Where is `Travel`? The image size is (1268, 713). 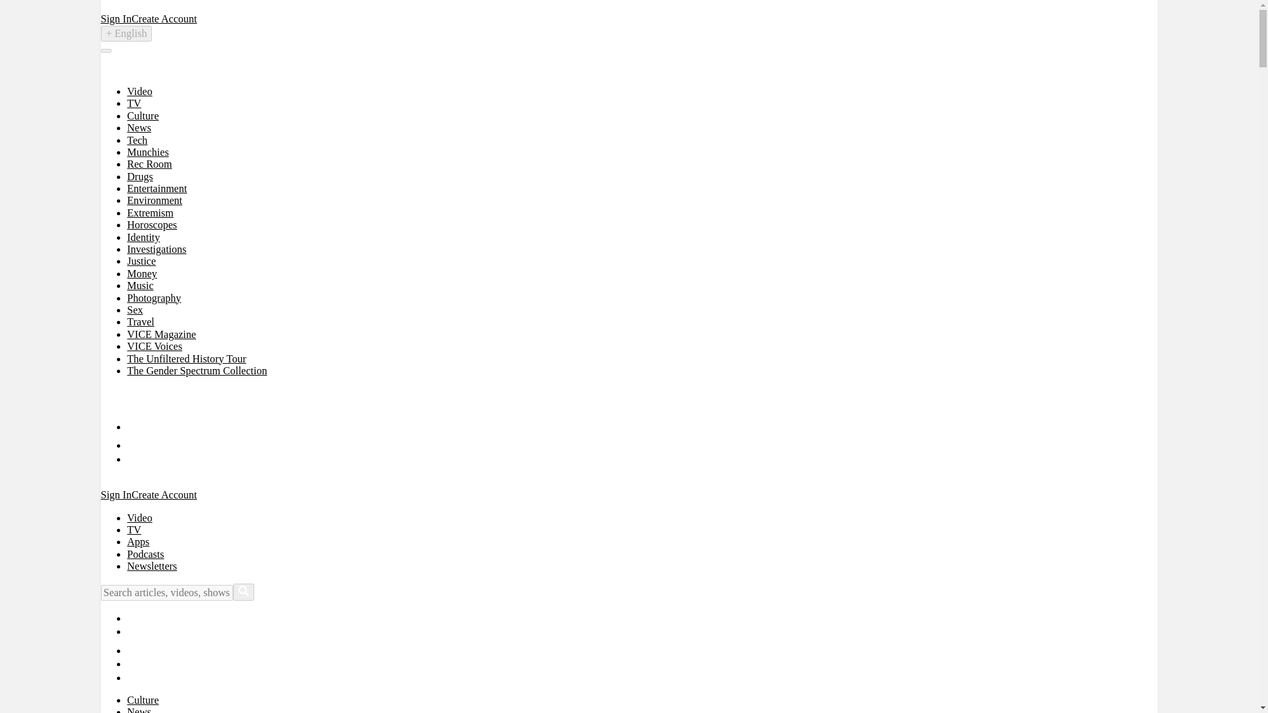
Travel is located at coordinates (140, 322).